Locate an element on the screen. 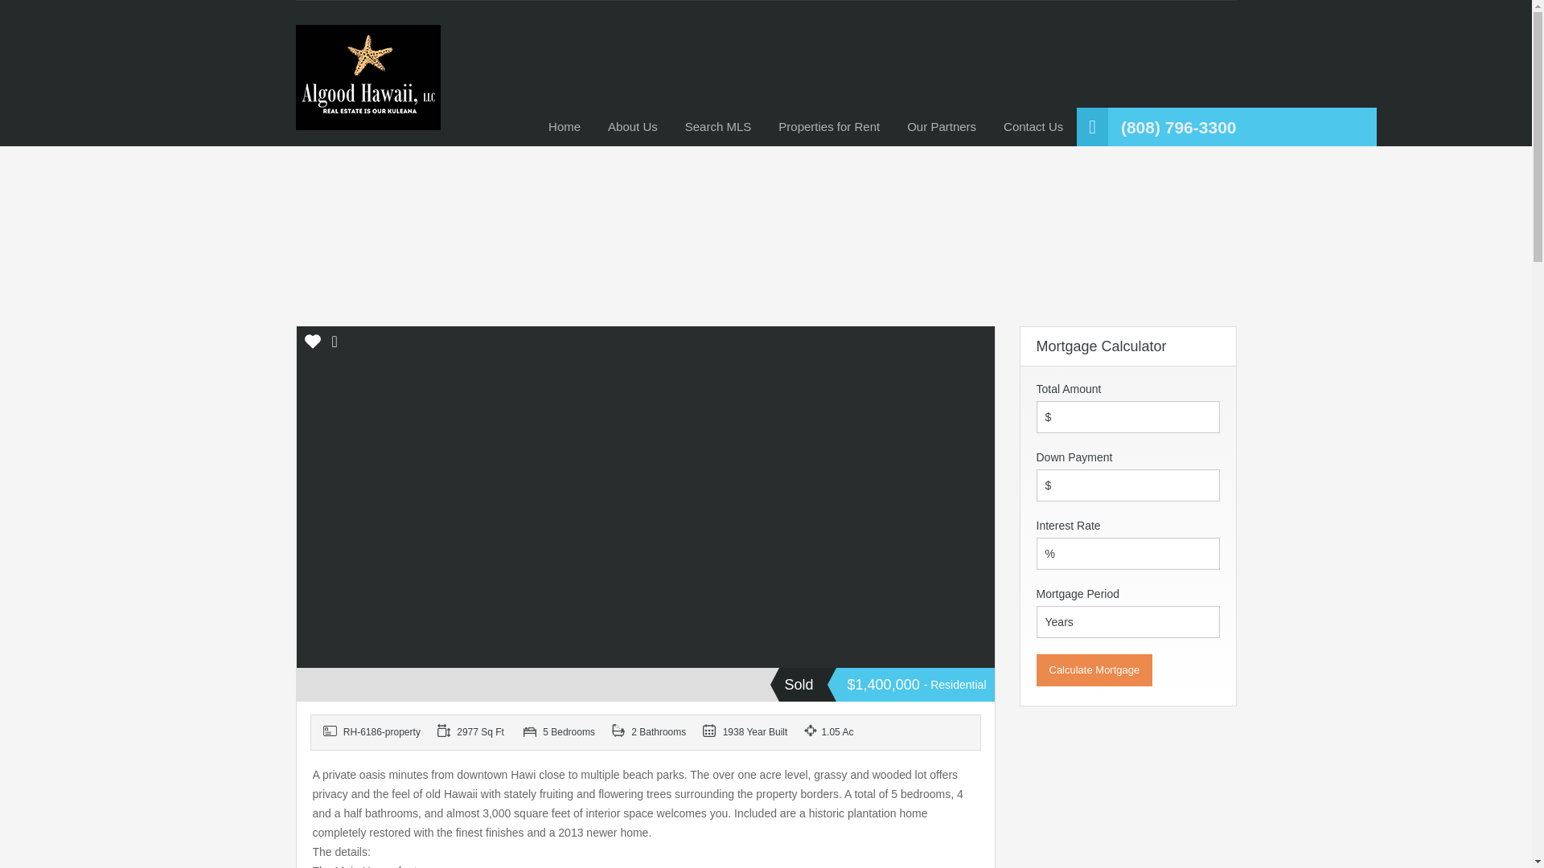  About Us is located at coordinates (633, 127).